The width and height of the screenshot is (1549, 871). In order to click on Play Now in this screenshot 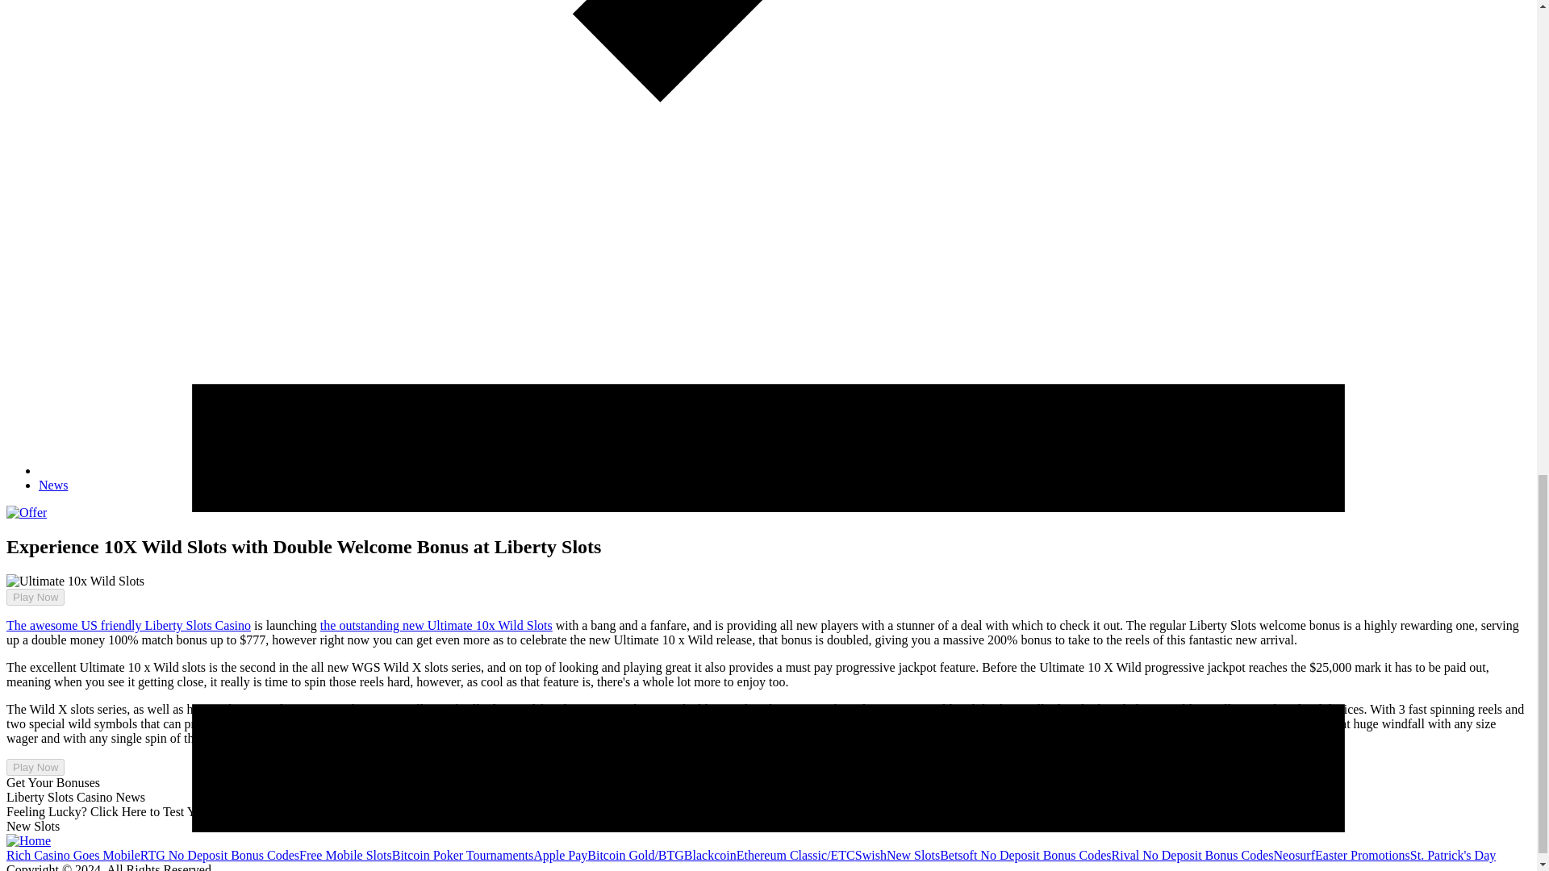, I will do `click(35, 767)`.